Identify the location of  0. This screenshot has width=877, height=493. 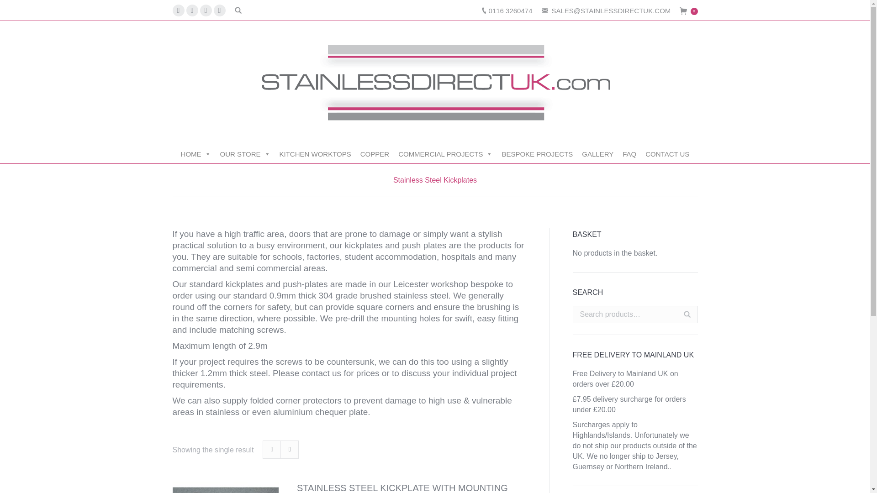
(688, 10).